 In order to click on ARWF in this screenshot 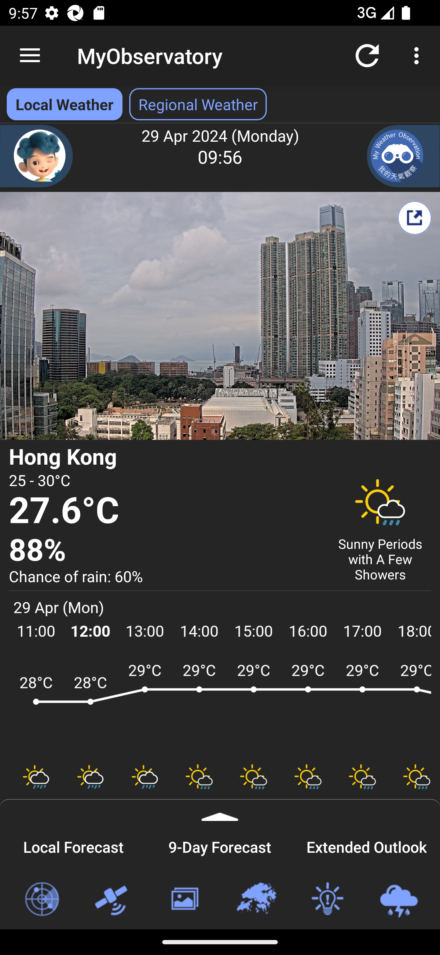, I will do `click(220, 707)`.